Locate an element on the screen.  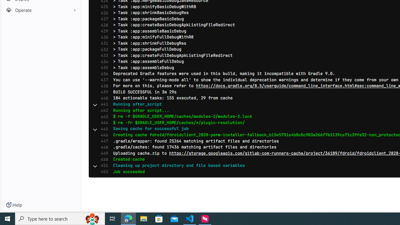
425 is located at coordinates (103, 7).